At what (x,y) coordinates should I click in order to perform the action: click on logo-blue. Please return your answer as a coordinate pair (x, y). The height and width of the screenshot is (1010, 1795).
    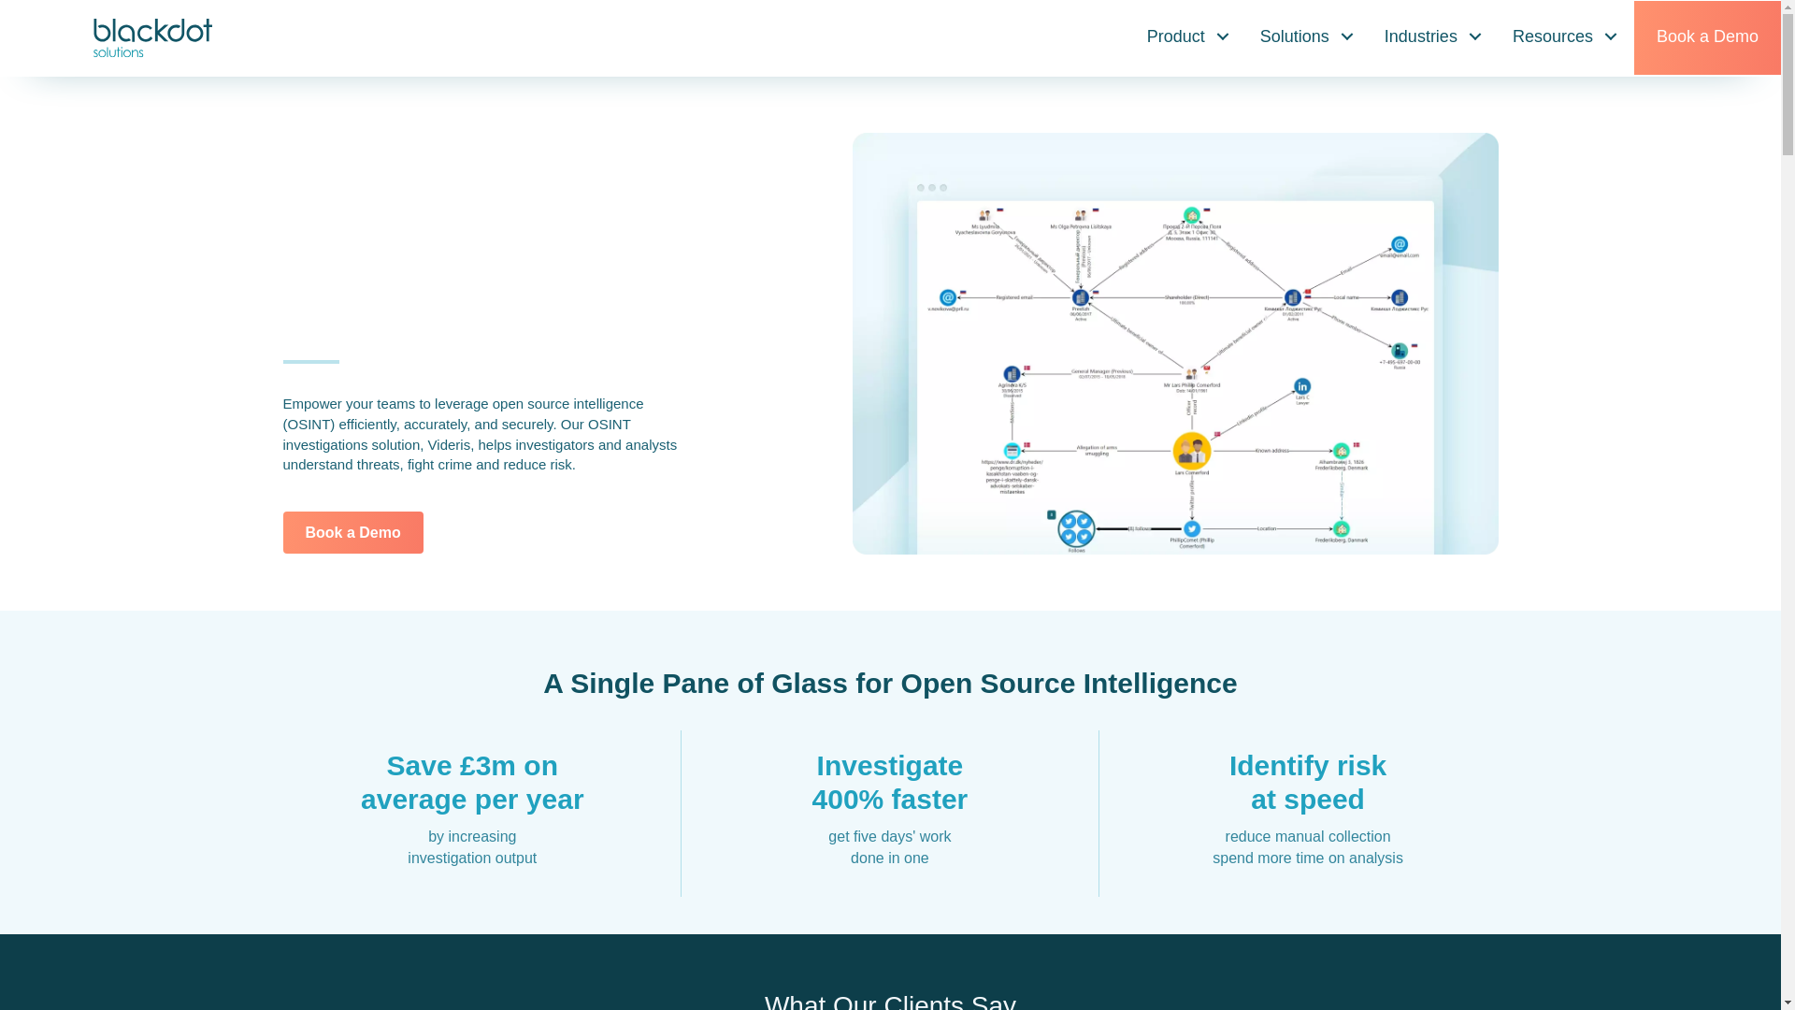
    Looking at the image, I should click on (151, 37).